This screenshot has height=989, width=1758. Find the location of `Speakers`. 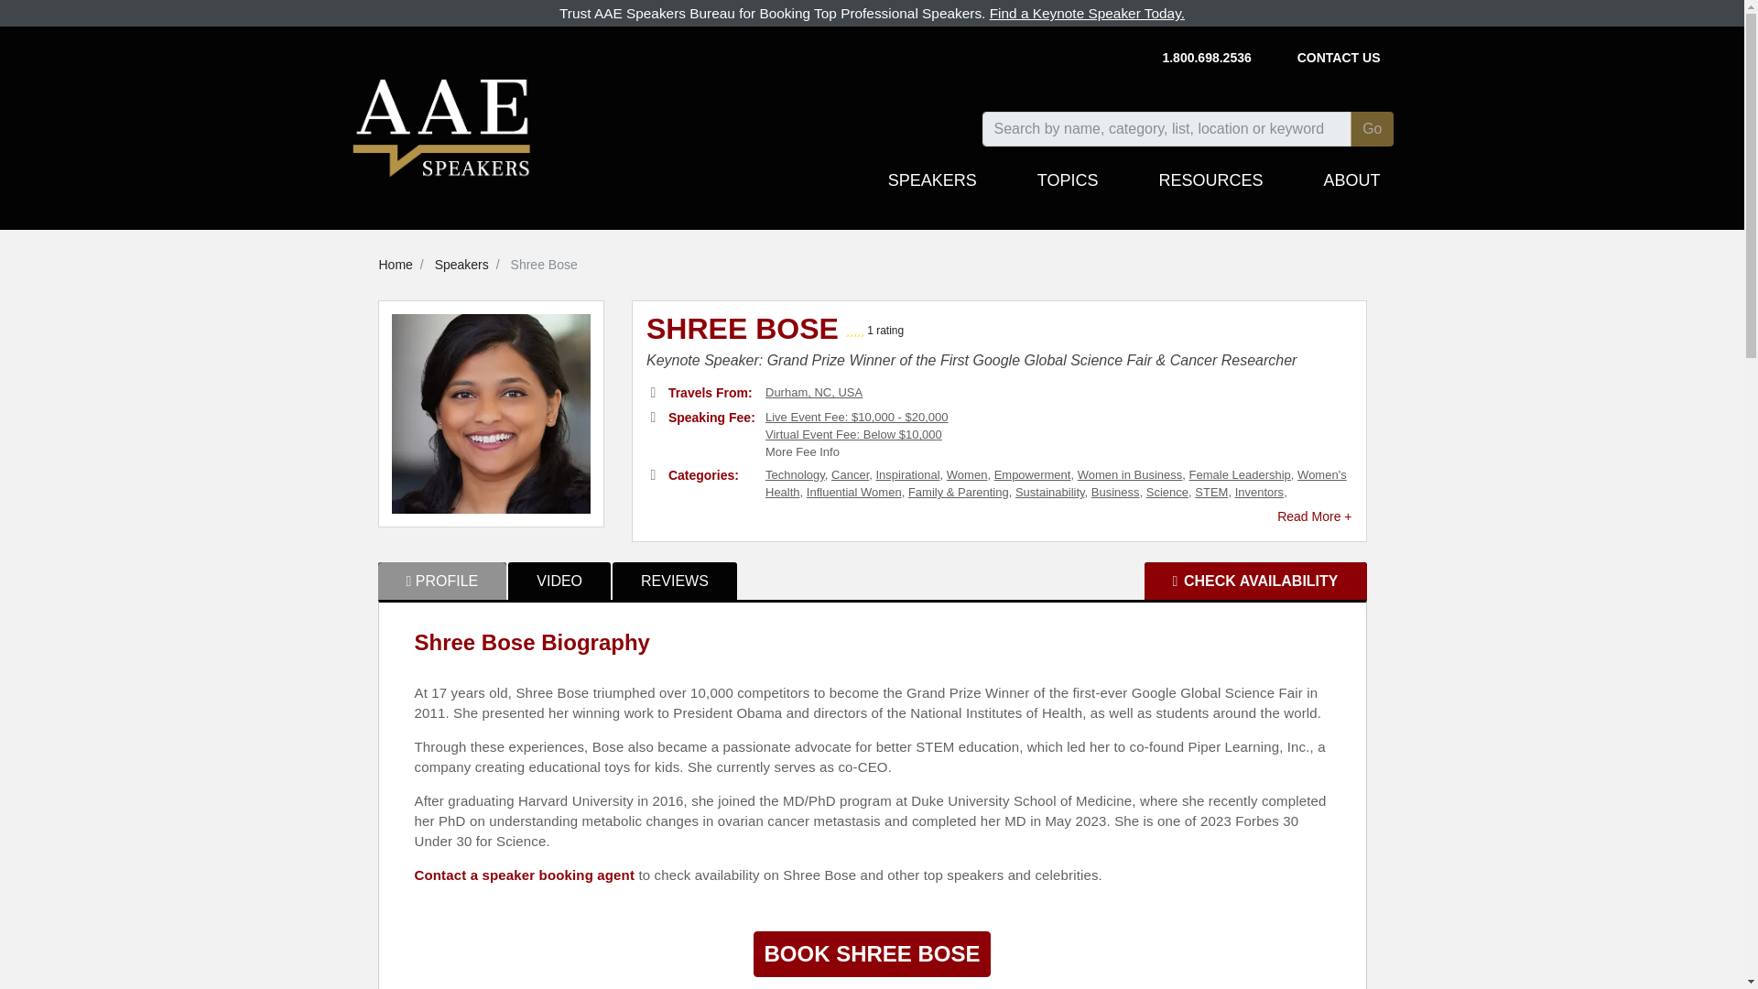

Speakers is located at coordinates (461, 264).